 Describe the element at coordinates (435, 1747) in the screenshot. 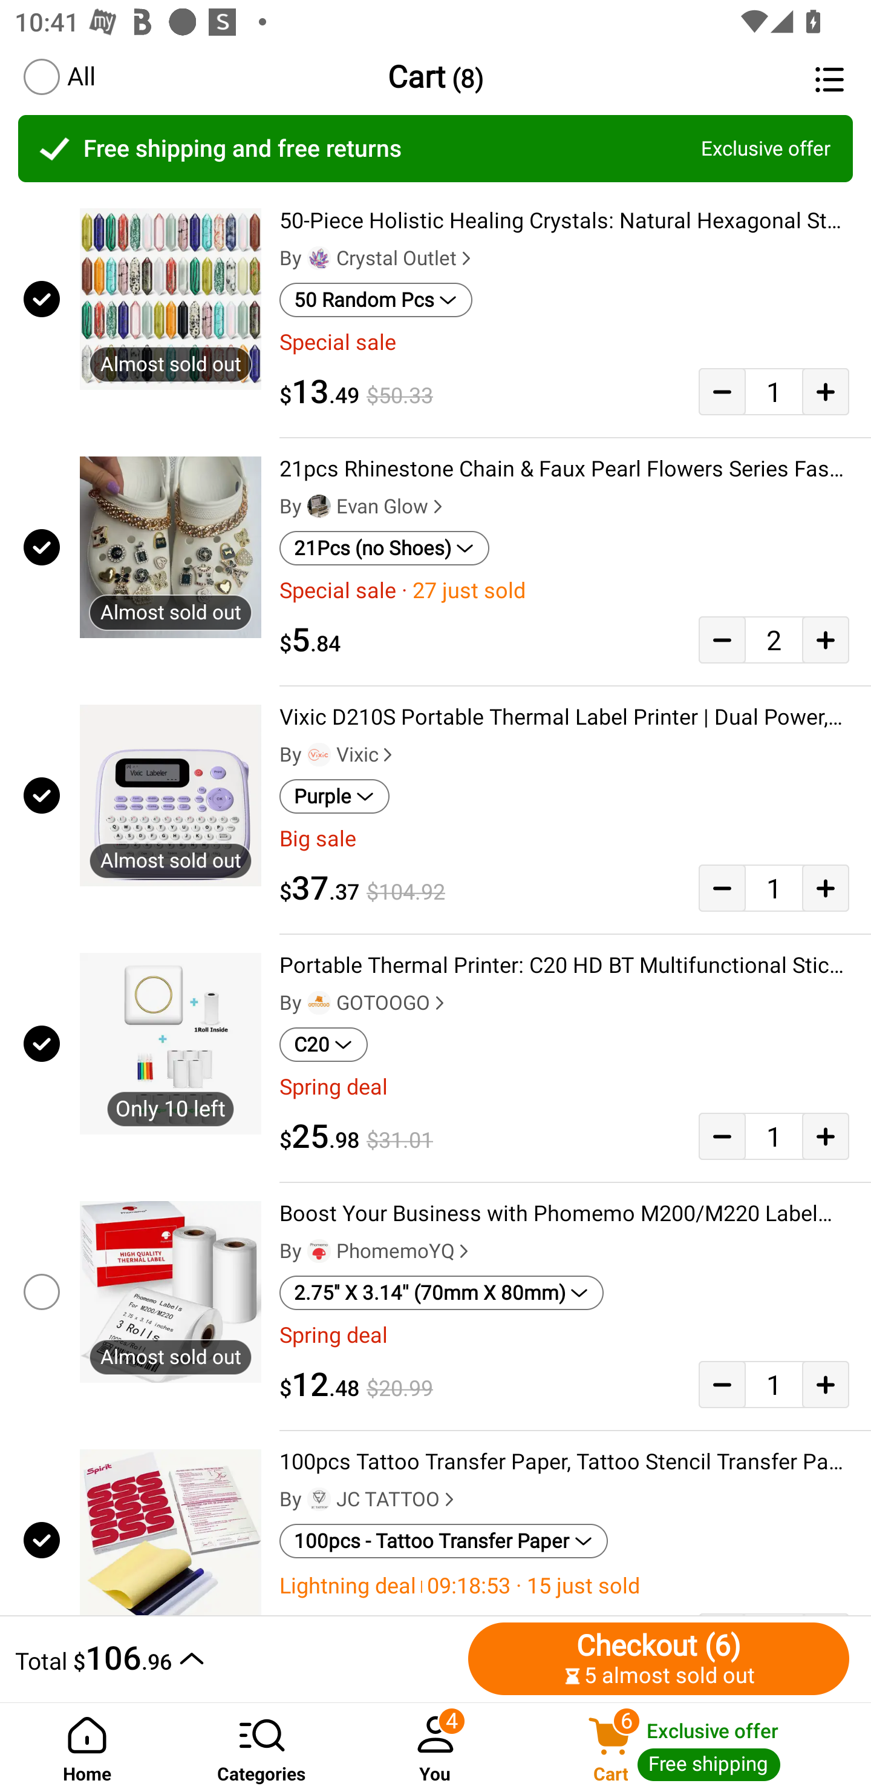

I see `You 4 You` at that location.